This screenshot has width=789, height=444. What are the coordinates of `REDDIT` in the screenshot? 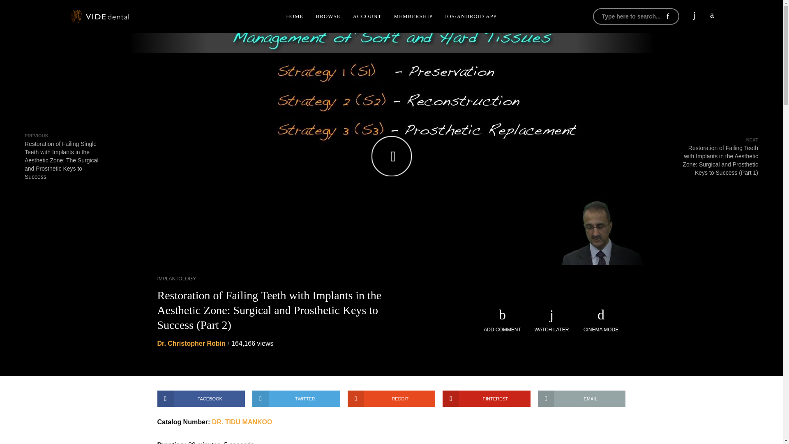 It's located at (391, 399).